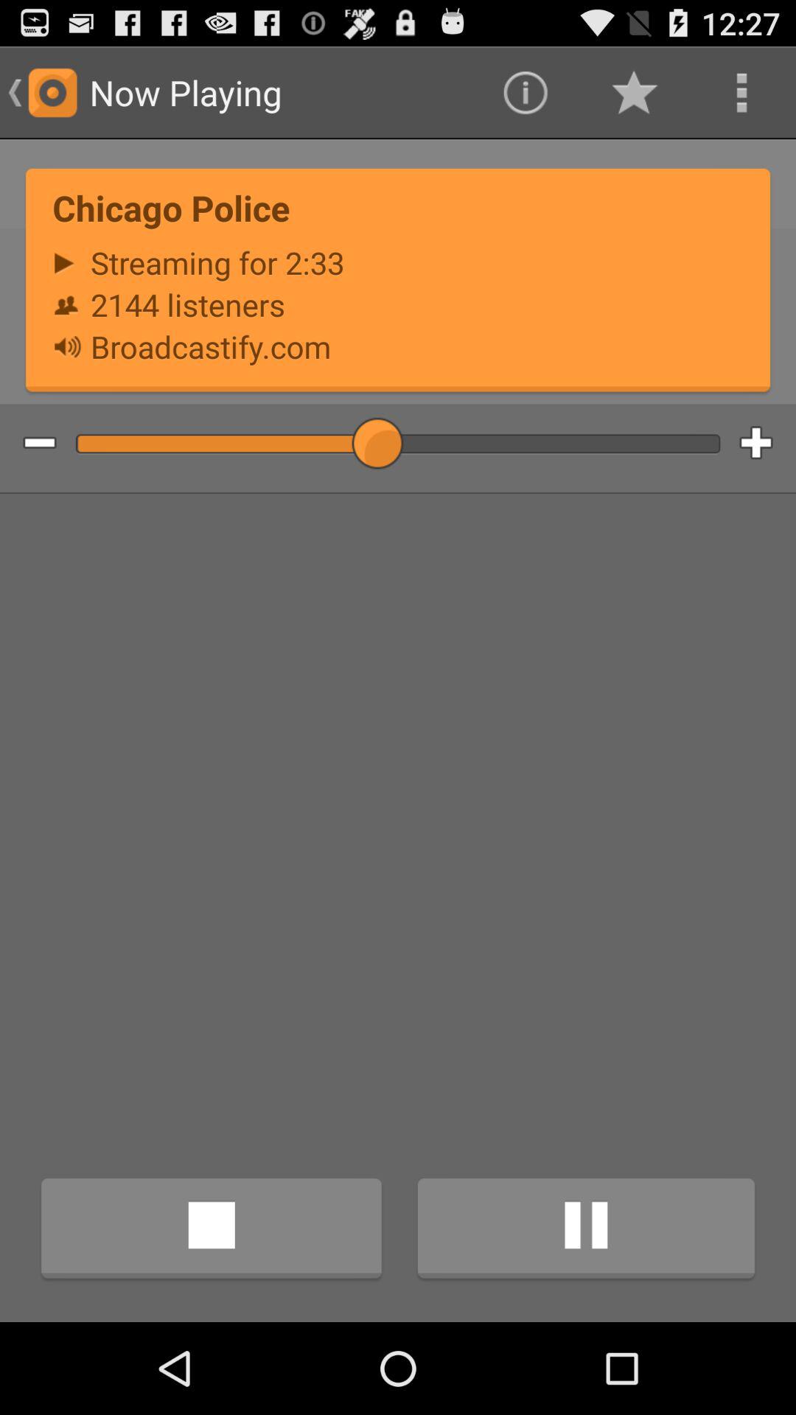 The height and width of the screenshot is (1415, 796). What do you see at coordinates (586, 1231) in the screenshot?
I see `turn off icon at the bottom right corner` at bounding box center [586, 1231].